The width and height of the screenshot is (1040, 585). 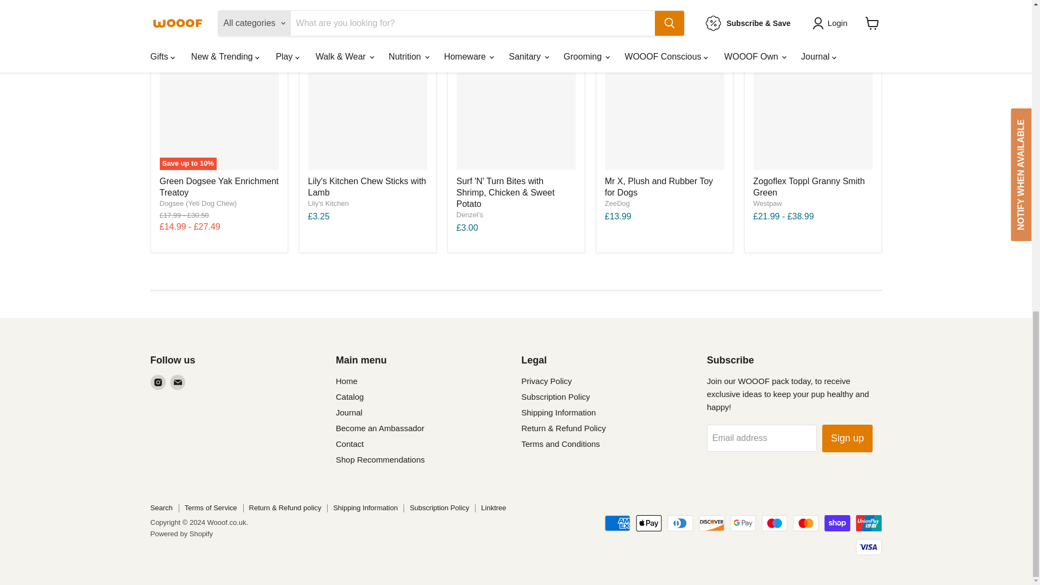 What do you see at coordinates (328, 204) in the screenshot?
I see `Lily's Kitchen` at bounding box center [328, 204].